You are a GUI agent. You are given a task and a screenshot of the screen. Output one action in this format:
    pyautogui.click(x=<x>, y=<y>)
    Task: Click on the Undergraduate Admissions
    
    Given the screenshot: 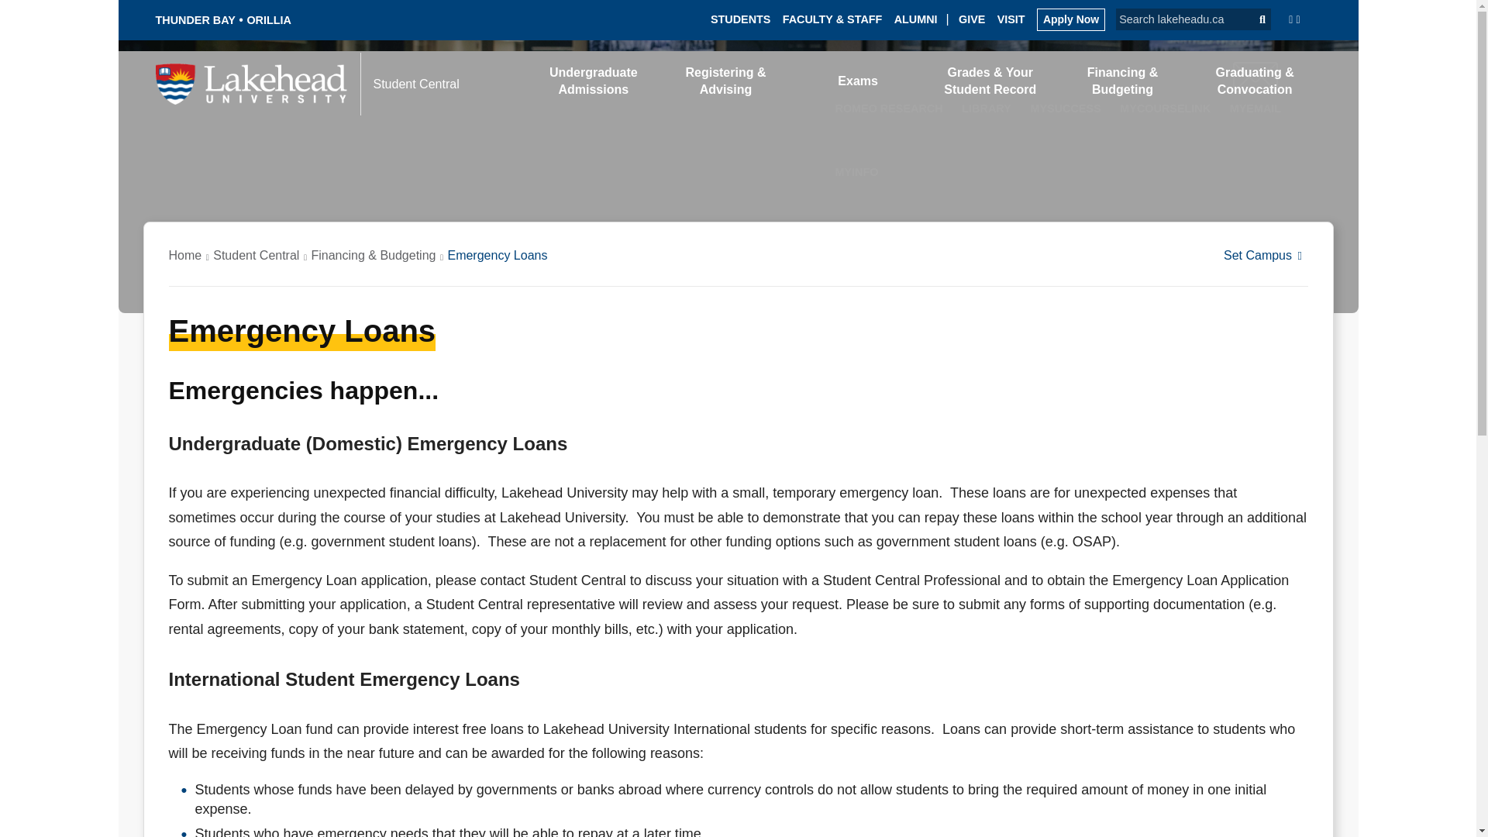 What is the action you would take?
    pyautogui.click(x=594, y=81)
    